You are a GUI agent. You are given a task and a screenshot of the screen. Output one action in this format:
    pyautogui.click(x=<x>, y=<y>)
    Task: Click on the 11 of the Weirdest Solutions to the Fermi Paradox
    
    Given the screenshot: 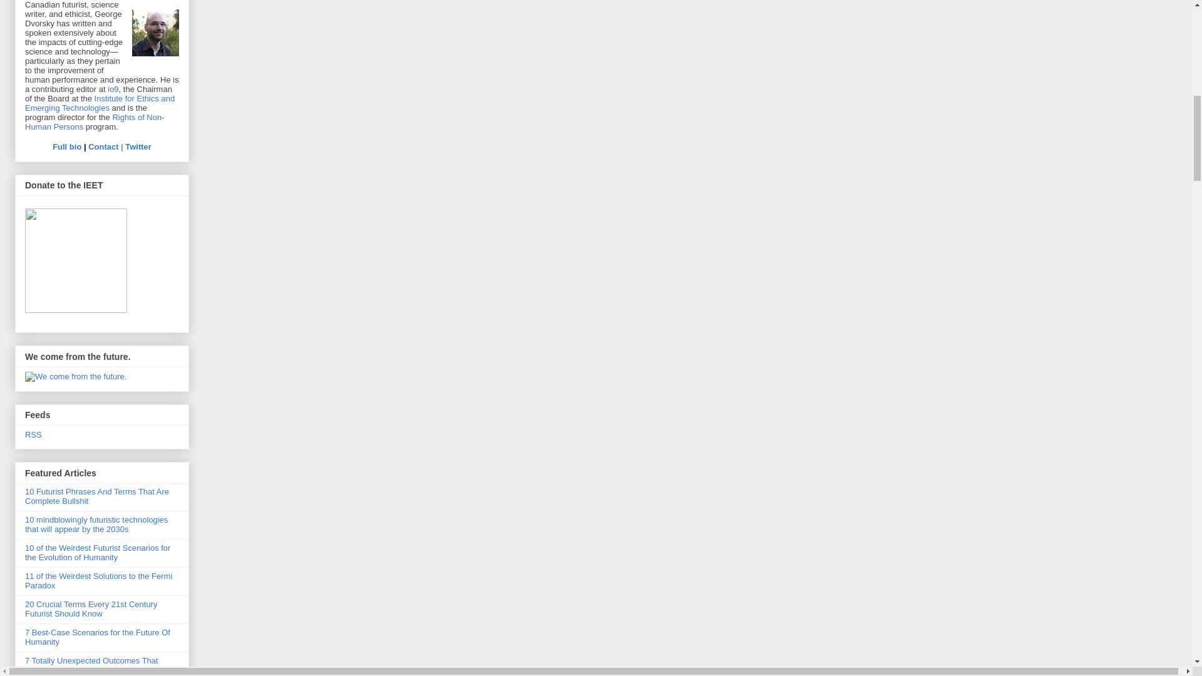 What is the action you would take?
    pyautogui.click(x=98, y=580)
    